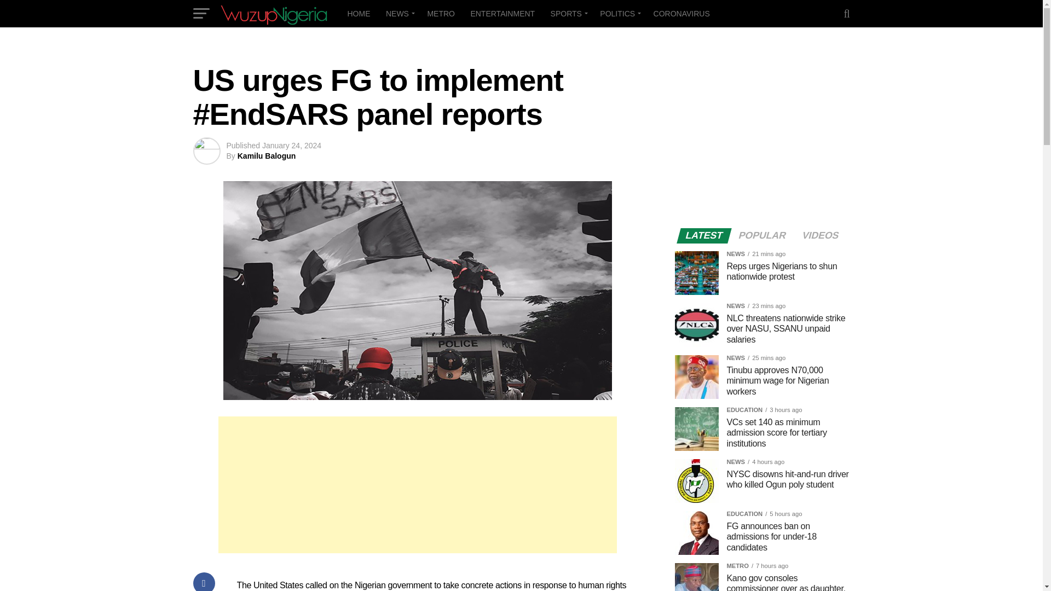 This screenshot has width=1051, height=591. Describe the element at coordinates (682, 13) in the screenshot. I see `CORONAVIRUS` at that location.